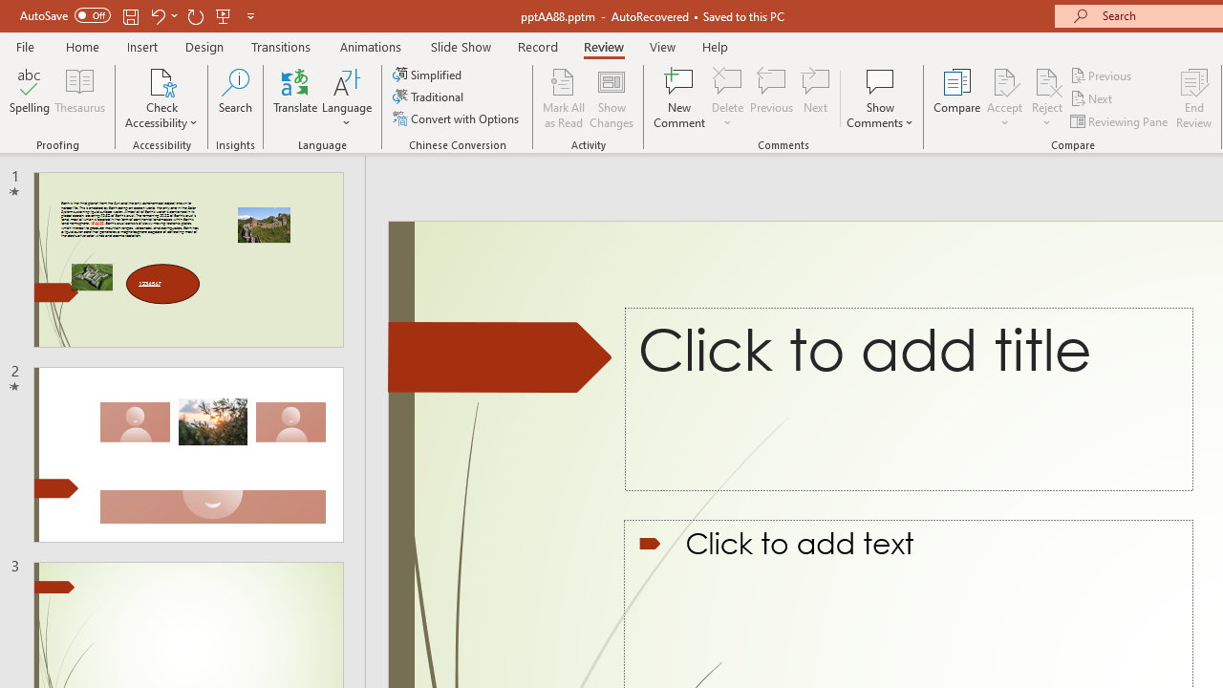  Describe the element at coordinates (430, 97) in the screenshot. I see `Traditional` at that location.